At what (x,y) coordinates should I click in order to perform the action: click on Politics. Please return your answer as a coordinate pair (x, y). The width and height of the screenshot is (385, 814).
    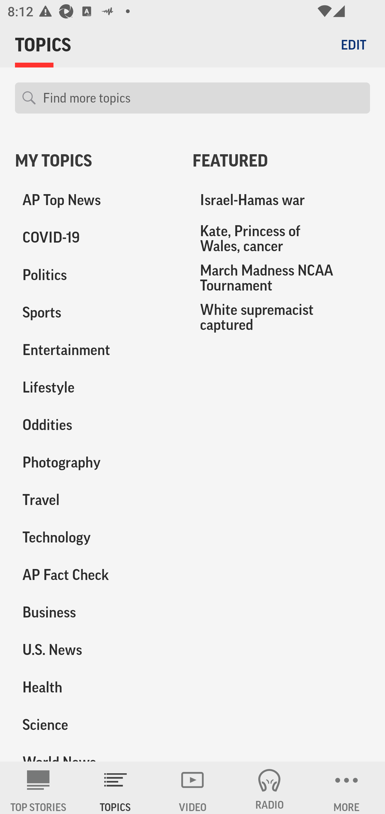
    Looking at the image, I should click on (96, 275).